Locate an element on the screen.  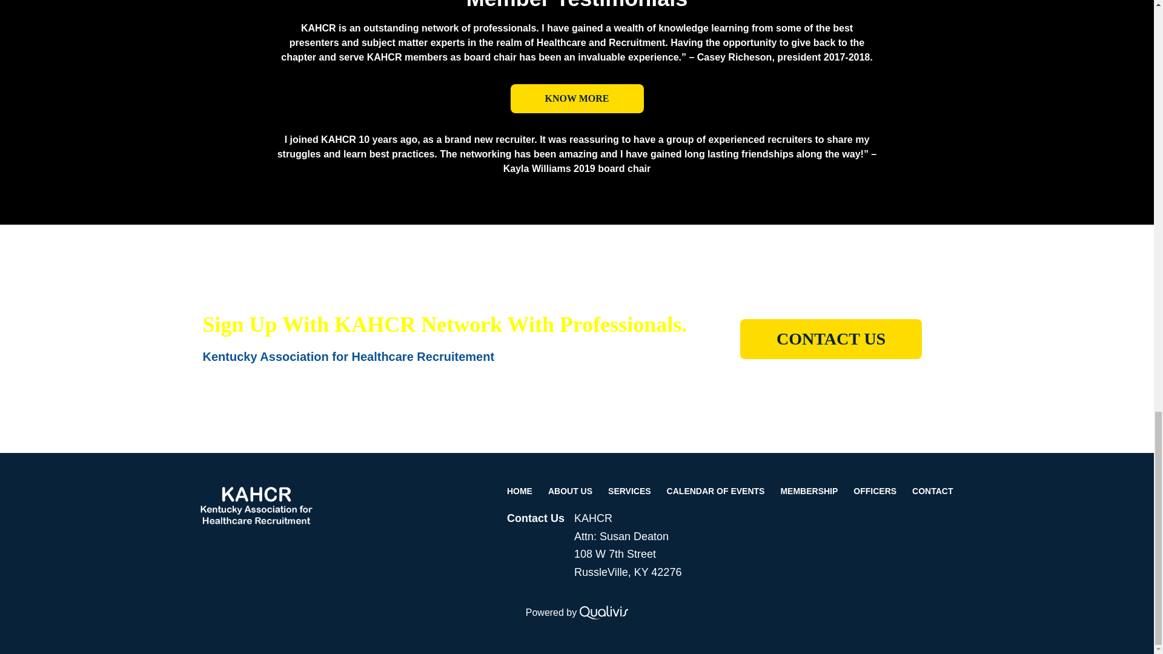
HOME is located at coordinates (523, 491).